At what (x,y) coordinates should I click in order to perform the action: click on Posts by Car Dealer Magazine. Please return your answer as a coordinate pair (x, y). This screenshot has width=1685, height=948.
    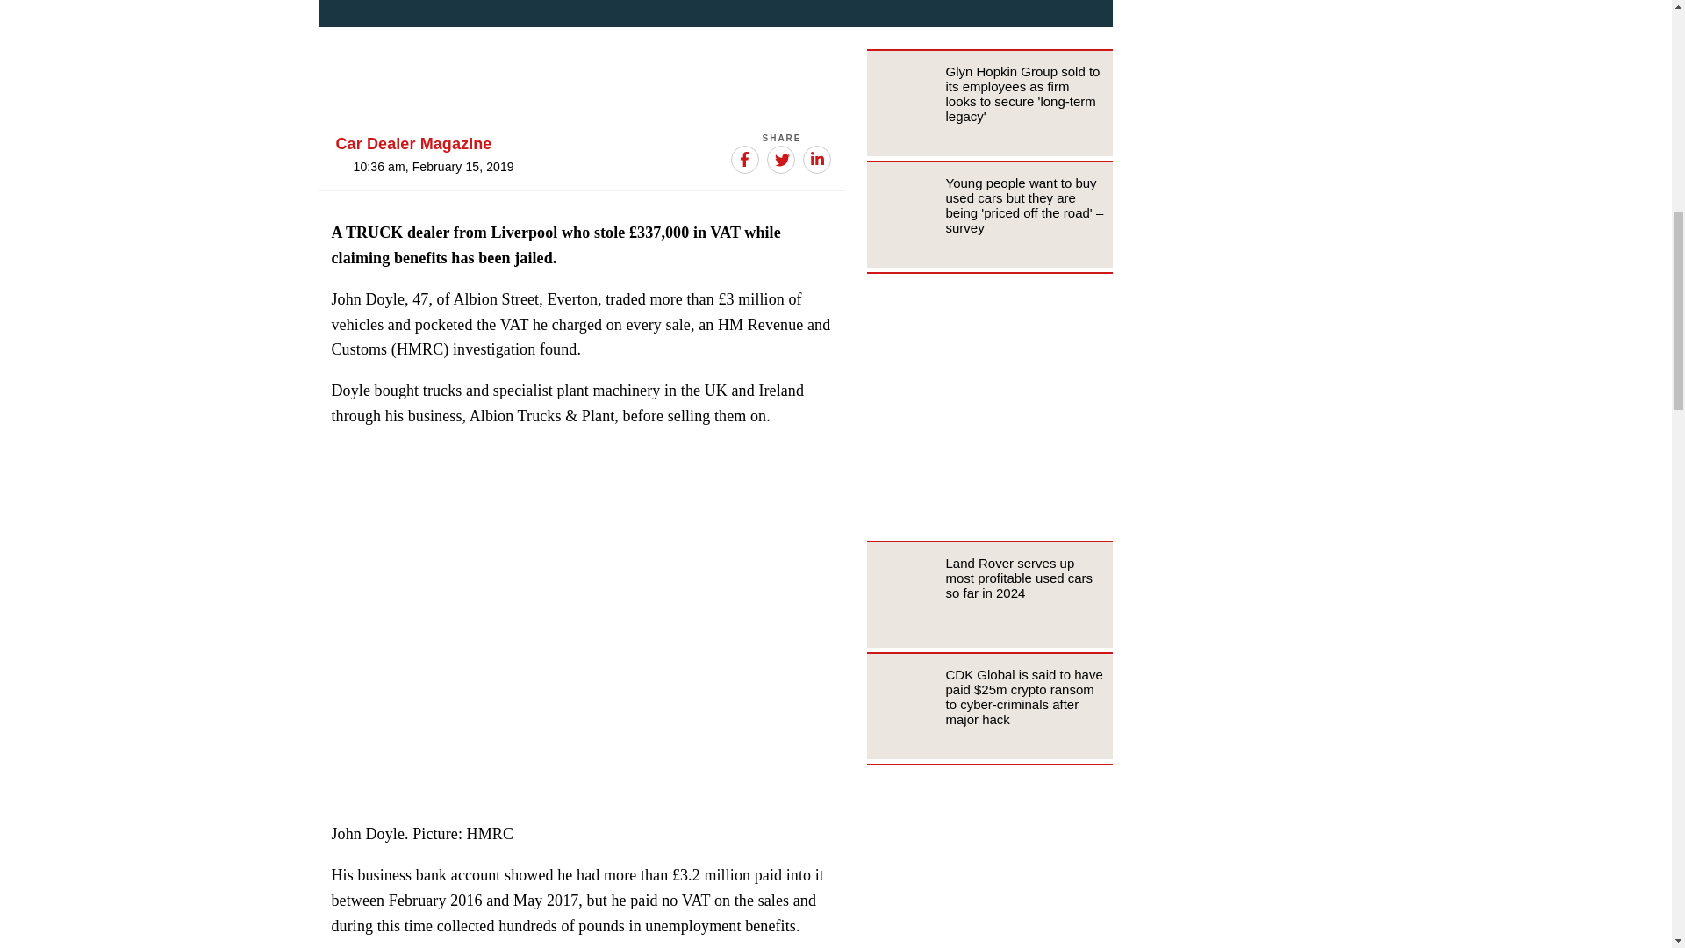
    Looking at the image, I should click on (413, 144).